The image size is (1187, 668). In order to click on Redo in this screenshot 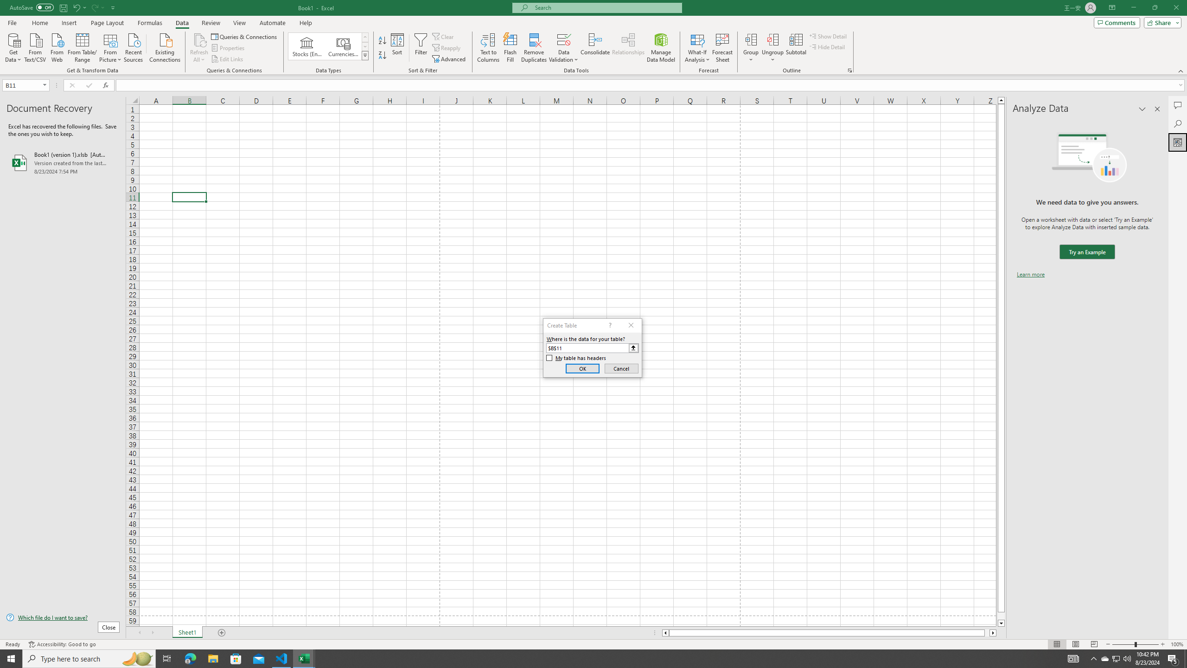, I will do `click(97, 7)`.